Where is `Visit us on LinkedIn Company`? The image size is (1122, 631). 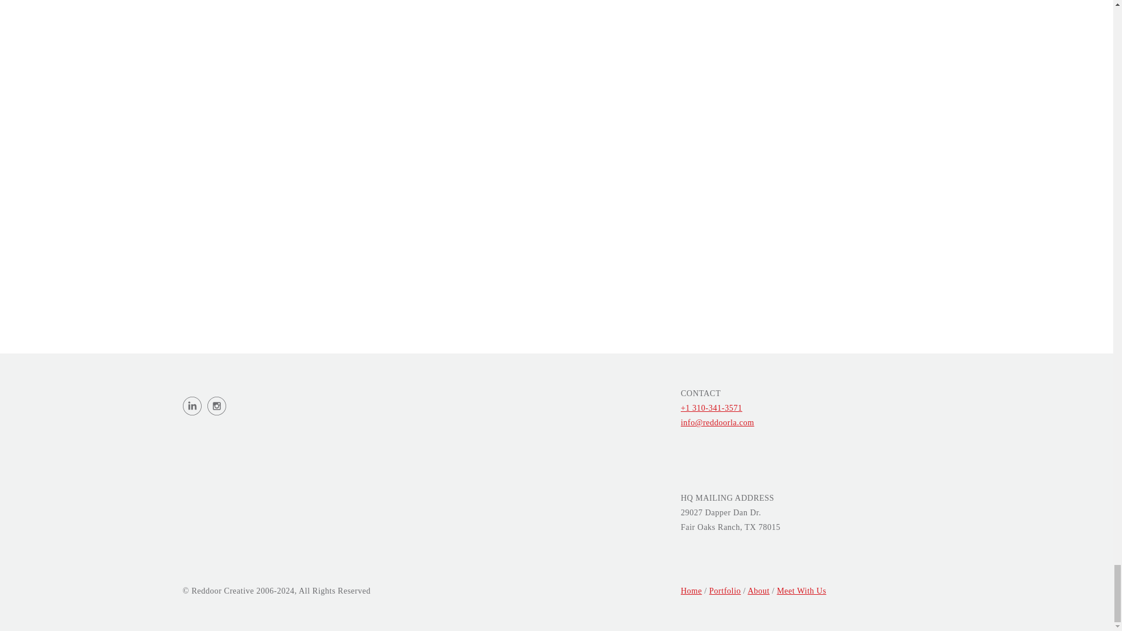
Visit us on LinkedIn Company is located at coordinates (194, 408).